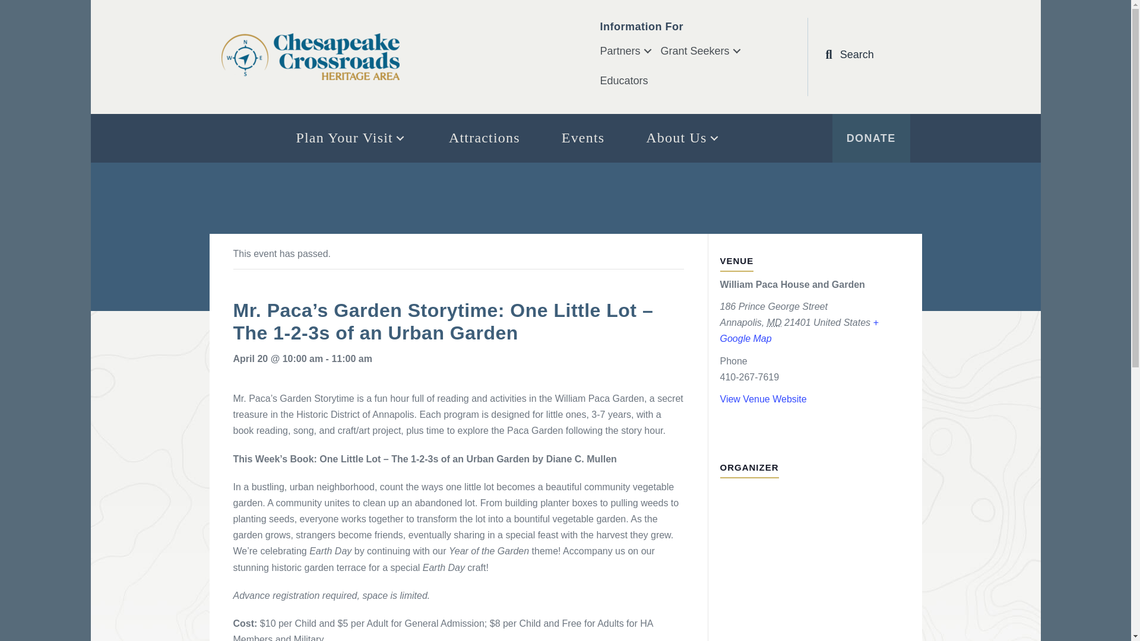  Describe the element at coordinates (774, 322) in the screenshot. I see `Maryland` at that location.